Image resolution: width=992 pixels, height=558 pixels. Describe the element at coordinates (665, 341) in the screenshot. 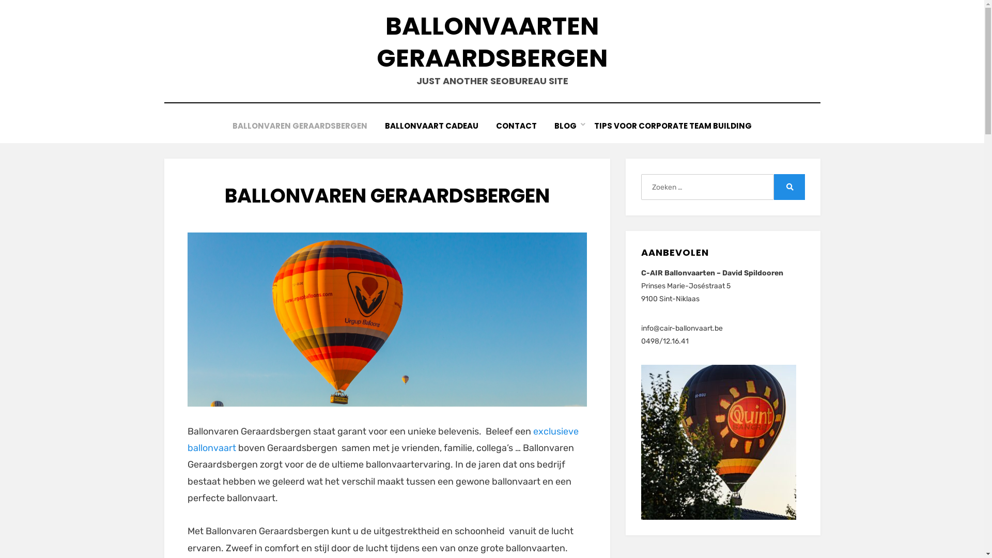

I see `0498/12.16.41` at that location.